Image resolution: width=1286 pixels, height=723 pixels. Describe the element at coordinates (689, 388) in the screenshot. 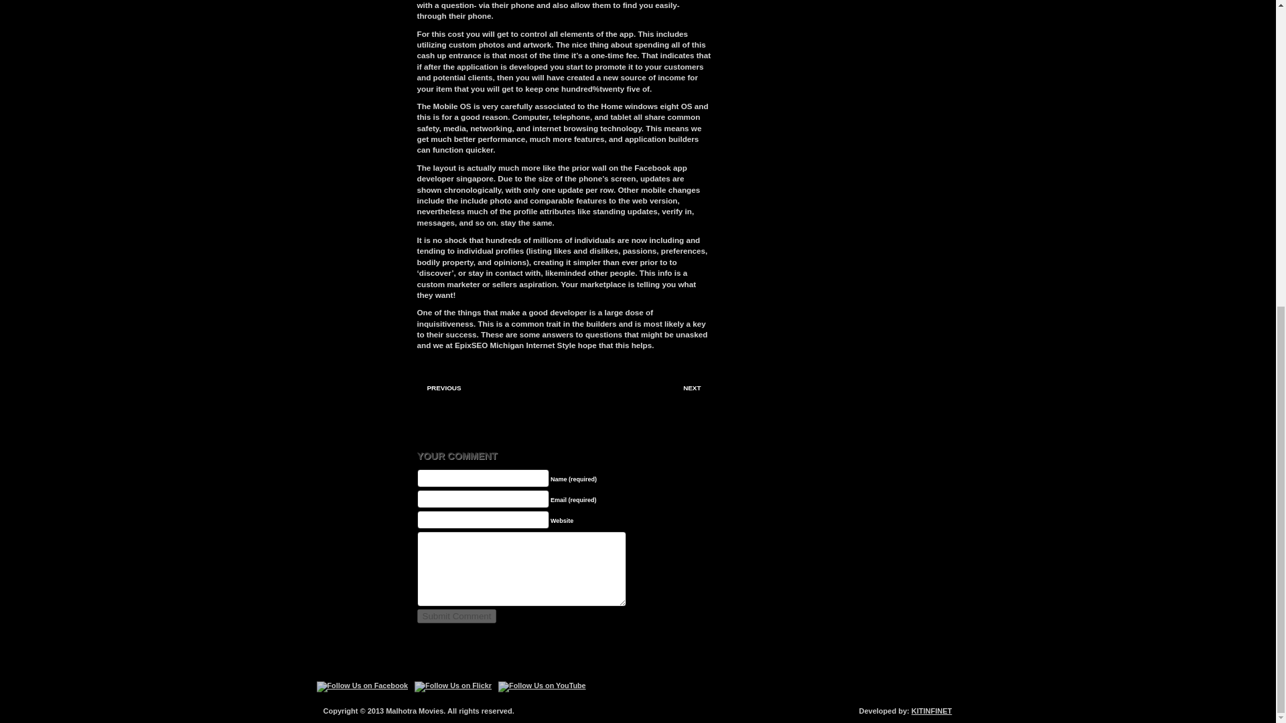

I see `NEXT` at that location.